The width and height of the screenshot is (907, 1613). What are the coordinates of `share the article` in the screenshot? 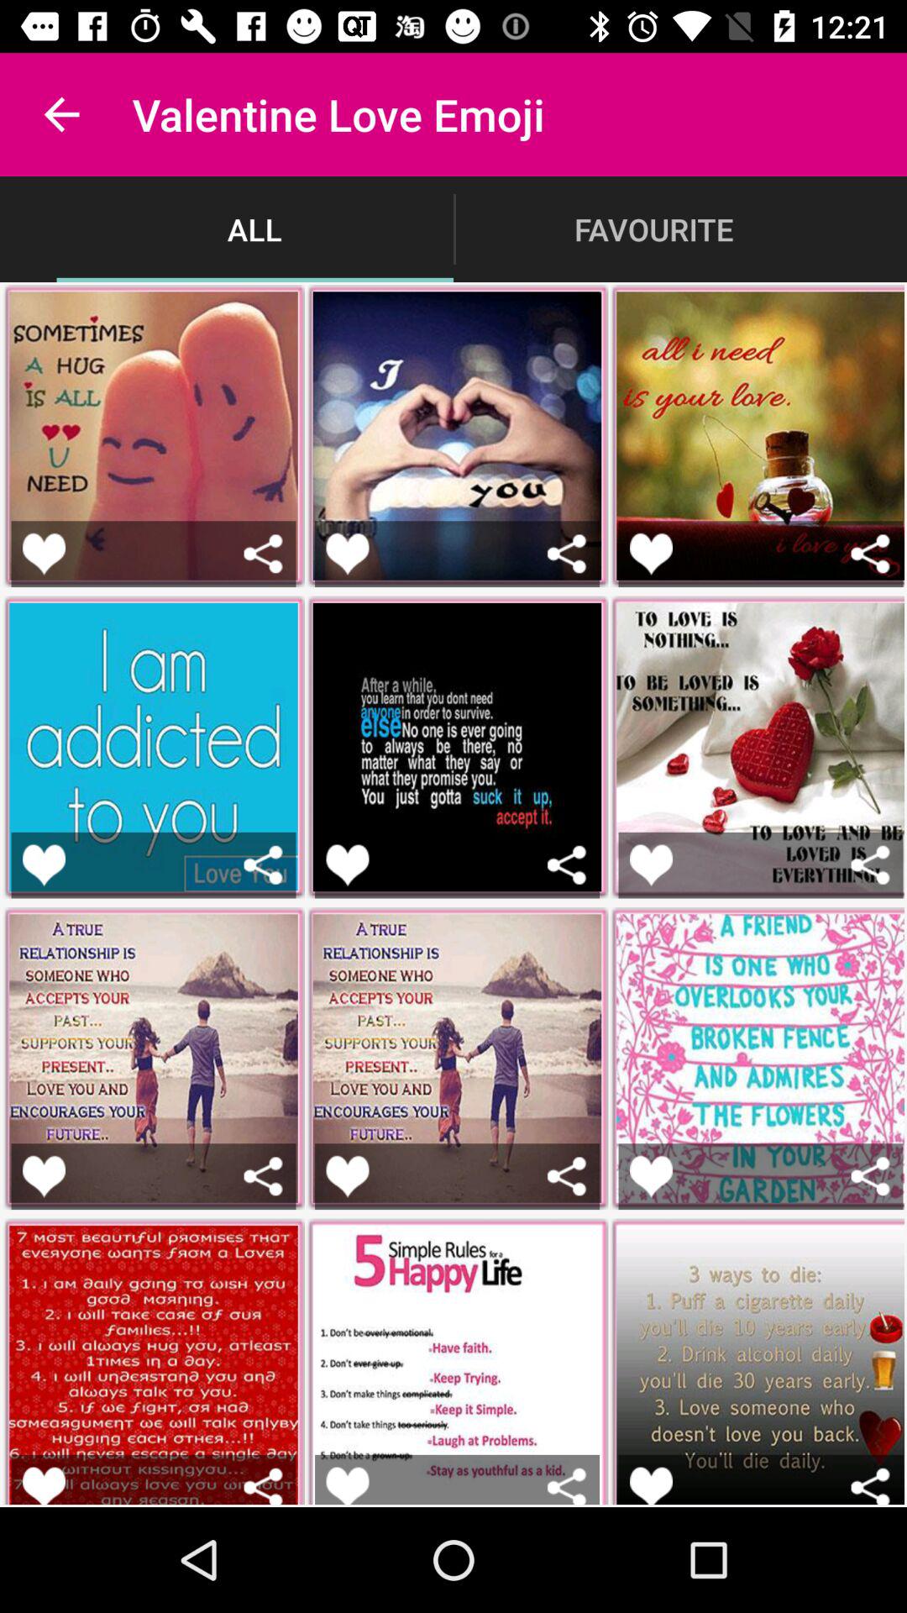 It's located at (870, 1485).